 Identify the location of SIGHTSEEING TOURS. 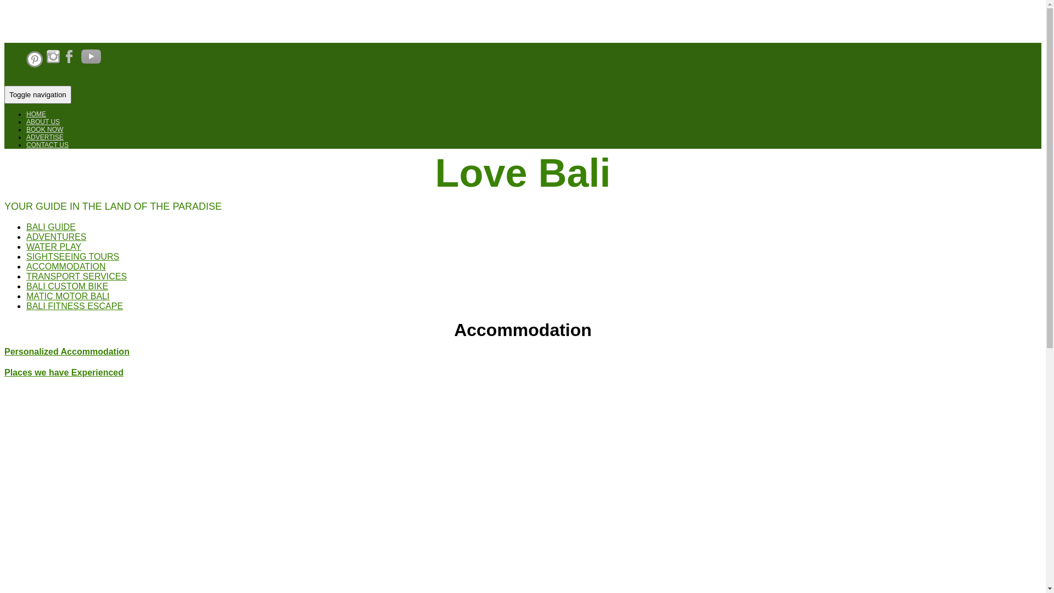
(72, 257).